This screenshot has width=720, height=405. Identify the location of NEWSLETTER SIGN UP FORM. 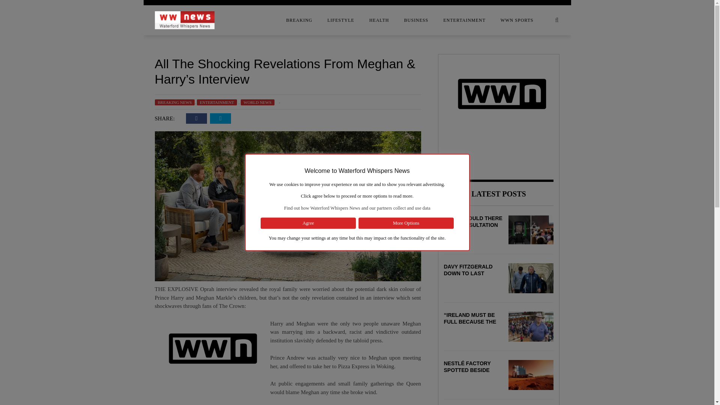
(94, 102).